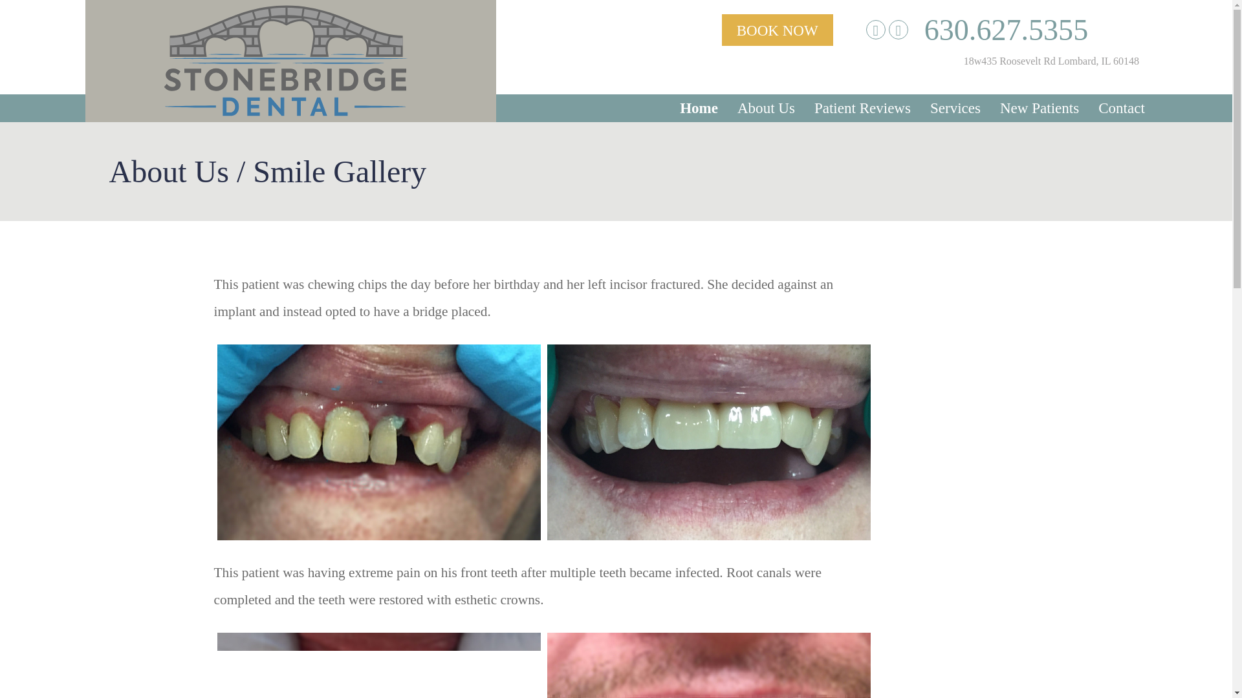  Describe the element at coordinates (1121, 108) in the screenshot. I see `Contact` at that location.